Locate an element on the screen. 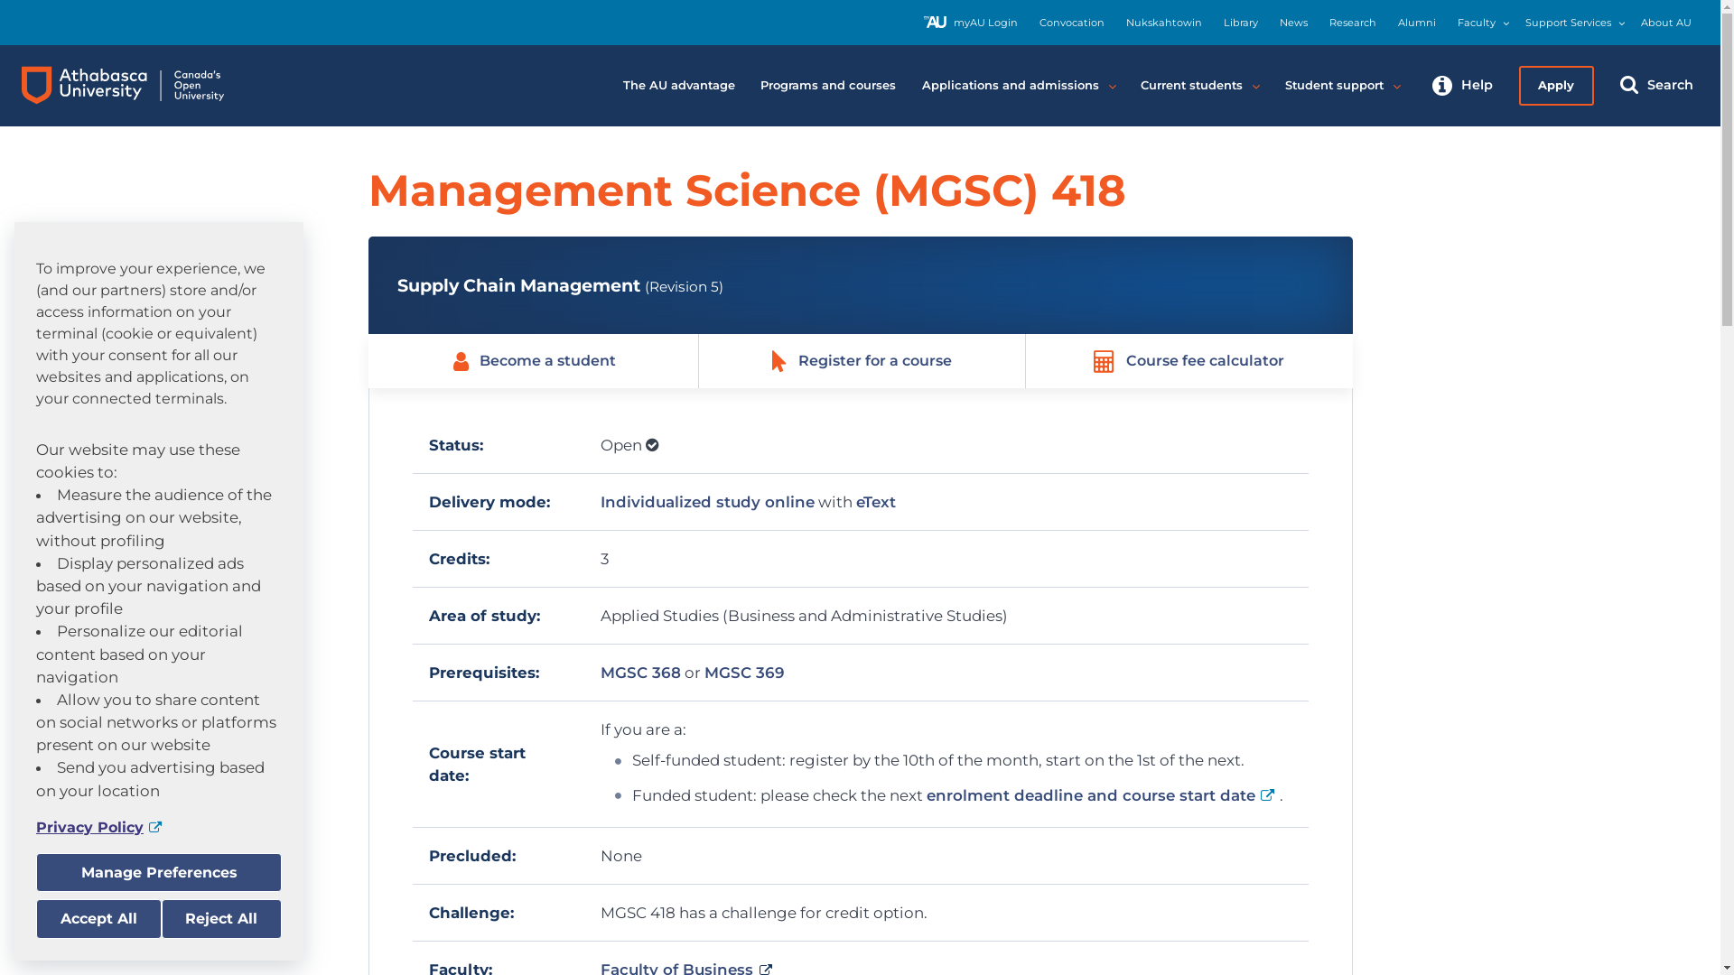 The width and height of the screenshot is (1734, 975). Convocation is located at coordinates (1072, 23).